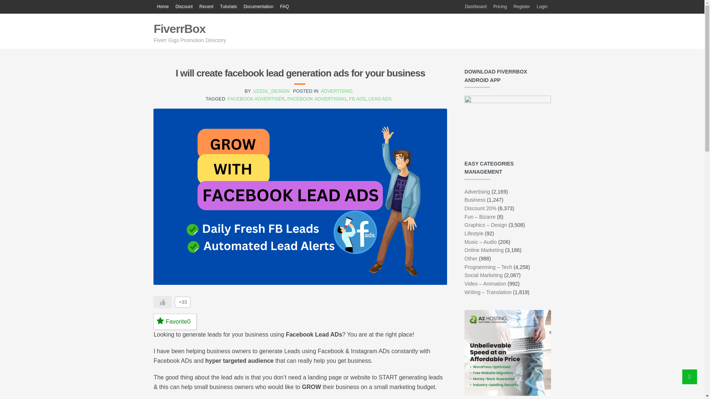  I want to click on Recent, so click(206, 7).